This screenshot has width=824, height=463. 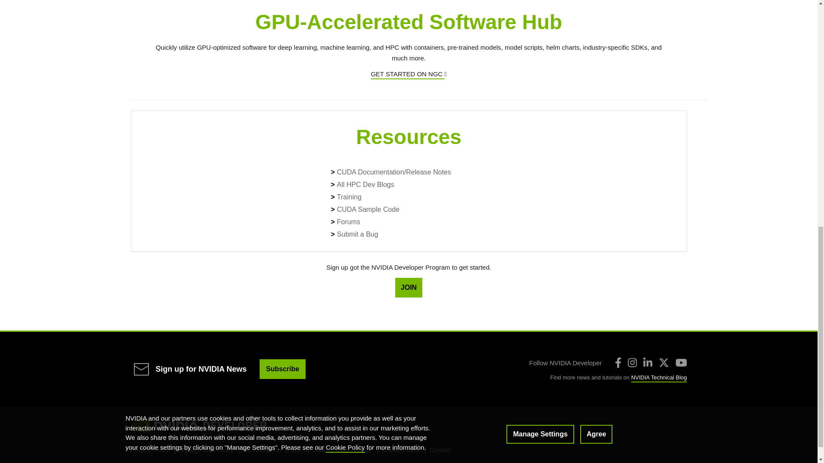 I want to click on Instagram, so click(x=632, y=362).